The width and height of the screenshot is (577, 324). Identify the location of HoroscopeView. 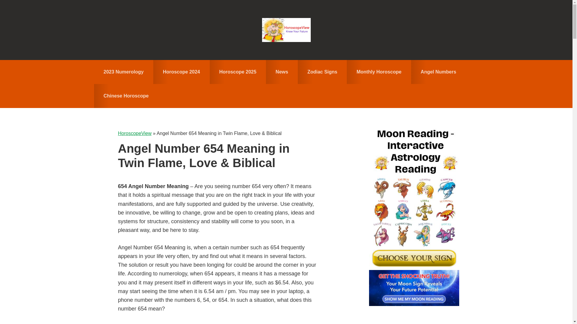
(286, 30).